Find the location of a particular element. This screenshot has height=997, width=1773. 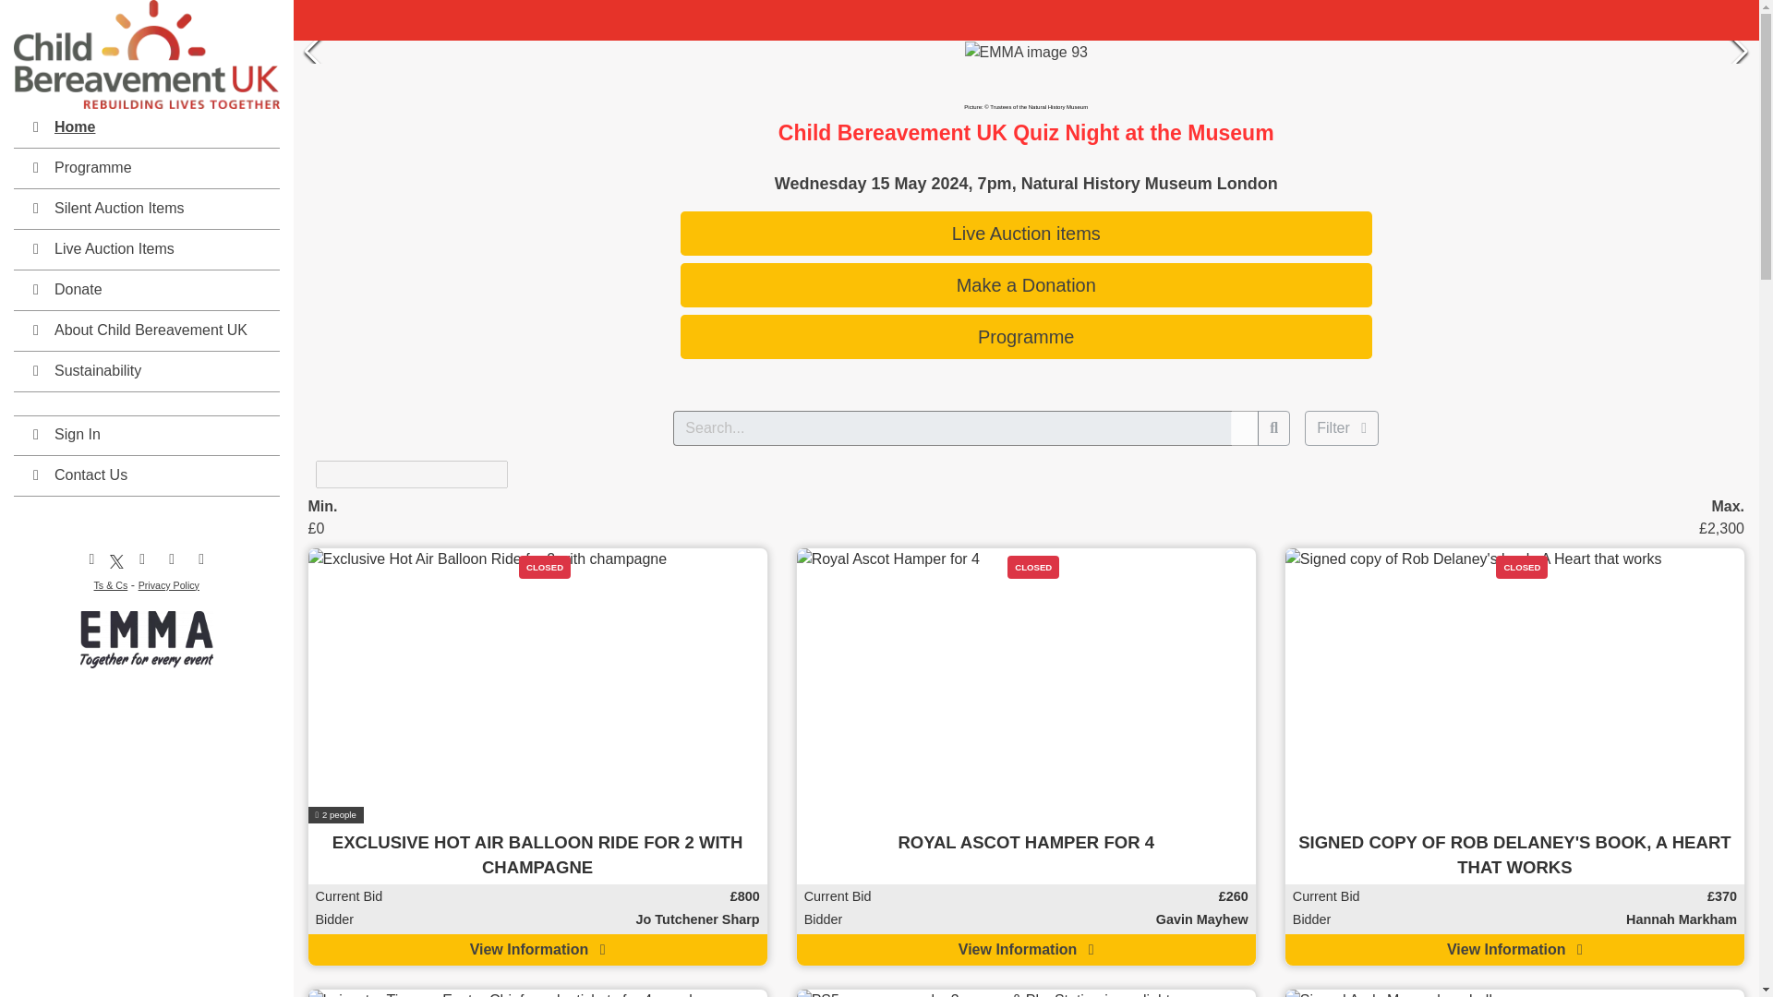

Silent Auction Items is located at coordinates (147, 210).